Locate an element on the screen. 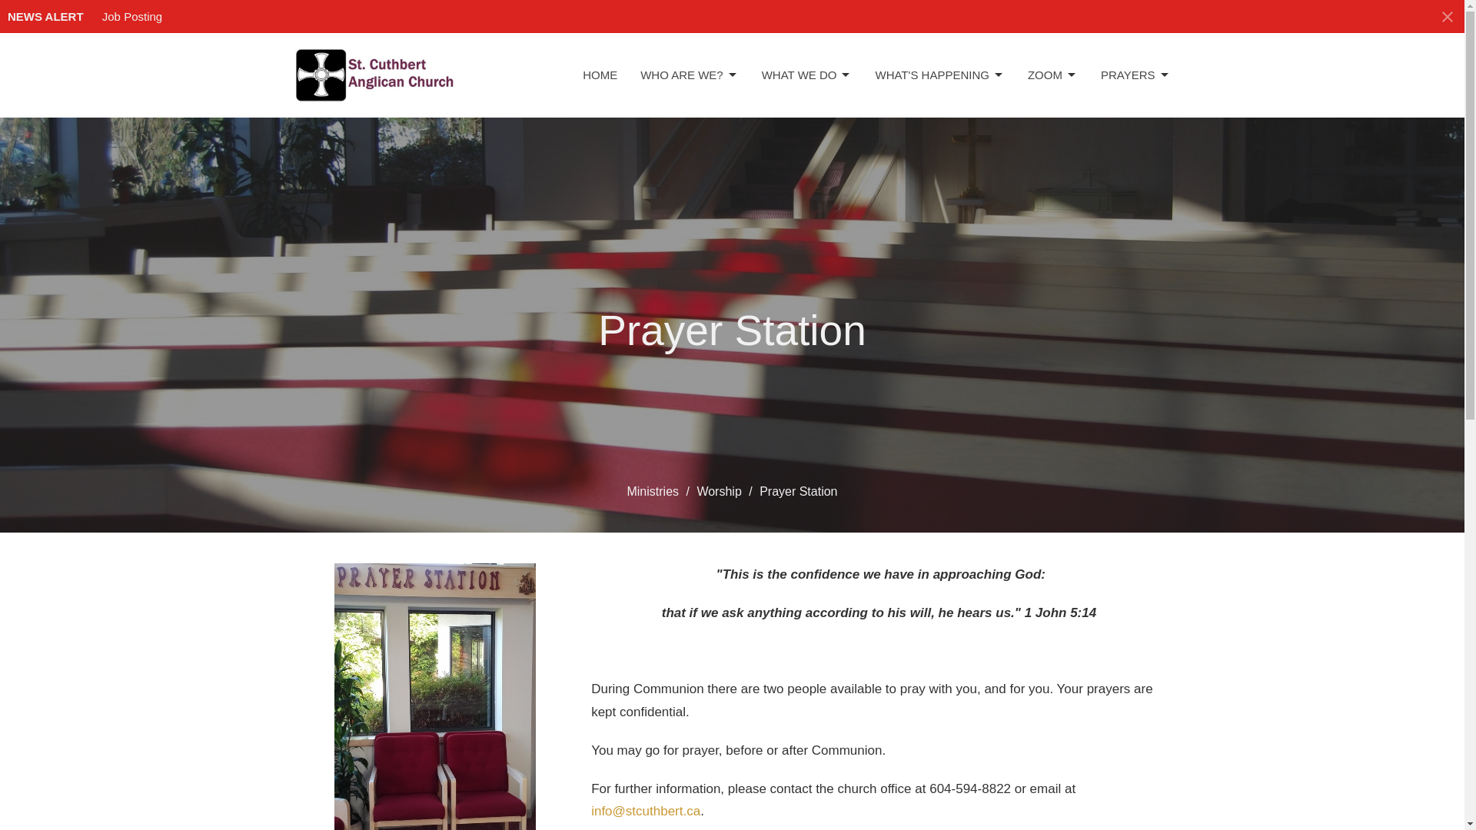  WHO ARE WE? is located at coordinates (690, 75).